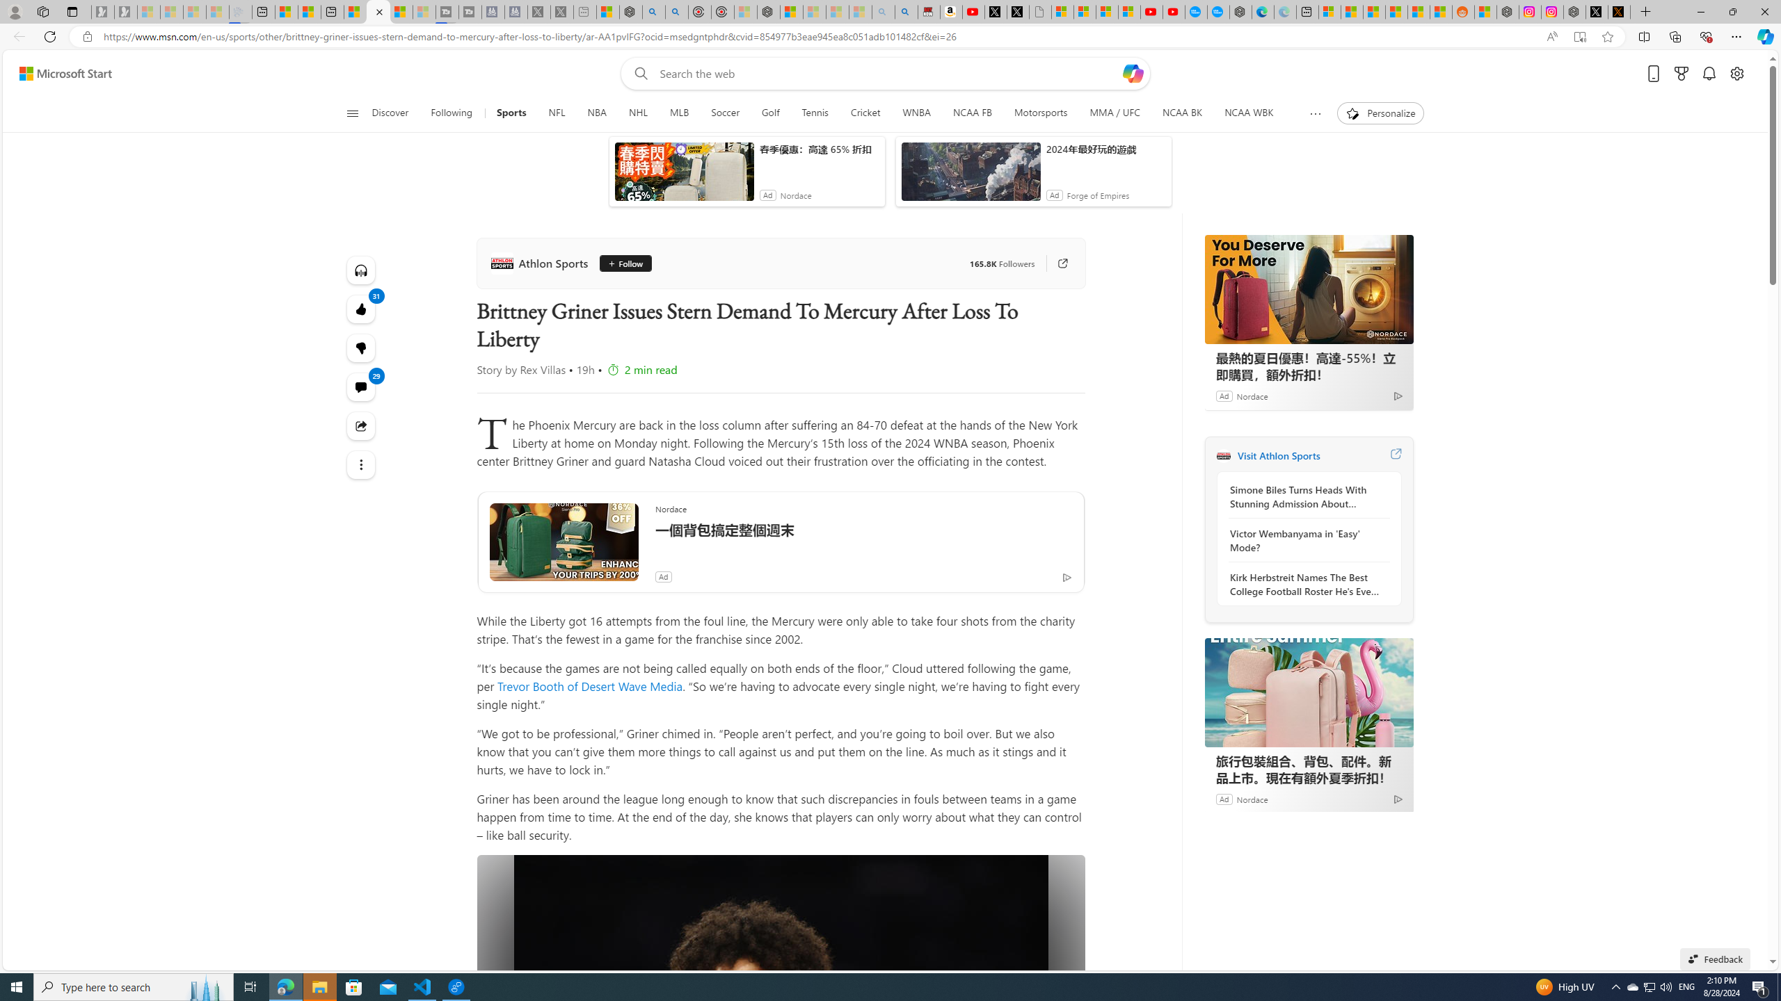 This screenshot has height=1001, width=1781. Describe the element at coordinates (362, 425) in the screenshot. I see `Share this story` at that location.